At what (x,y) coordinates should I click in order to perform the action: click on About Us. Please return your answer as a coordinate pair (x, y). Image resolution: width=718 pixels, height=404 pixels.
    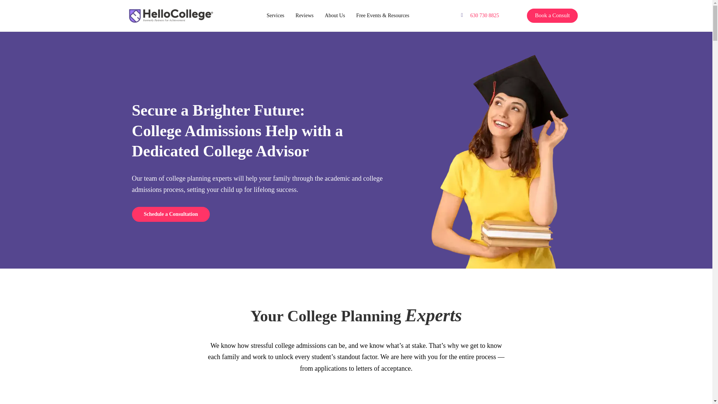
    Looking at the image, I should click on (335, 16).